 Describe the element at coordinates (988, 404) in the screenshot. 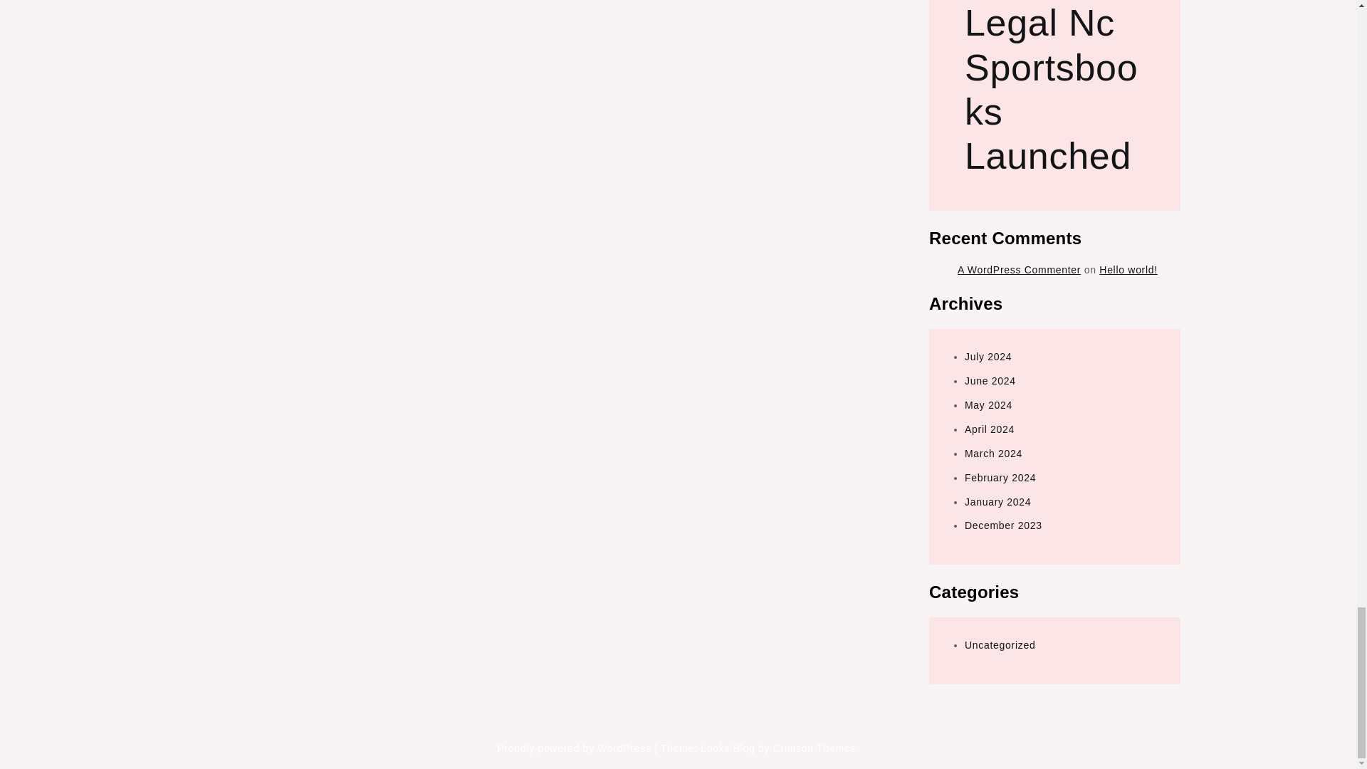

I see `May 2024` at that location.